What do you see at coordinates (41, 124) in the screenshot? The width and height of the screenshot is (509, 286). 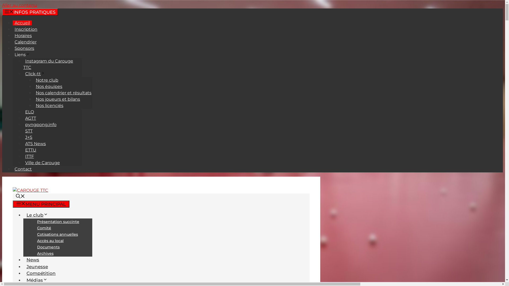 I see `pyngpong.info` at bounding box center [41, 124].